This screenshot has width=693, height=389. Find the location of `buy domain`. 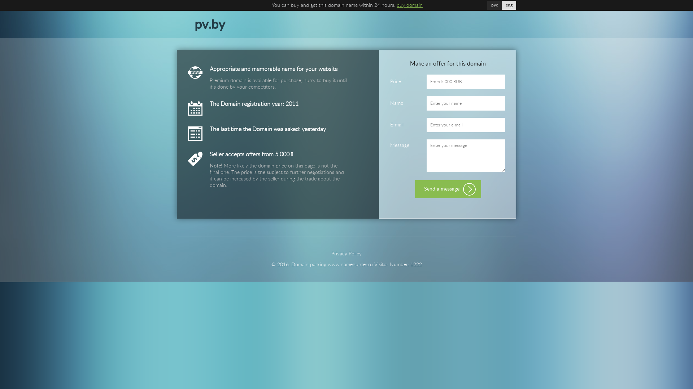

buy domain is located at coordinates (410, 5).